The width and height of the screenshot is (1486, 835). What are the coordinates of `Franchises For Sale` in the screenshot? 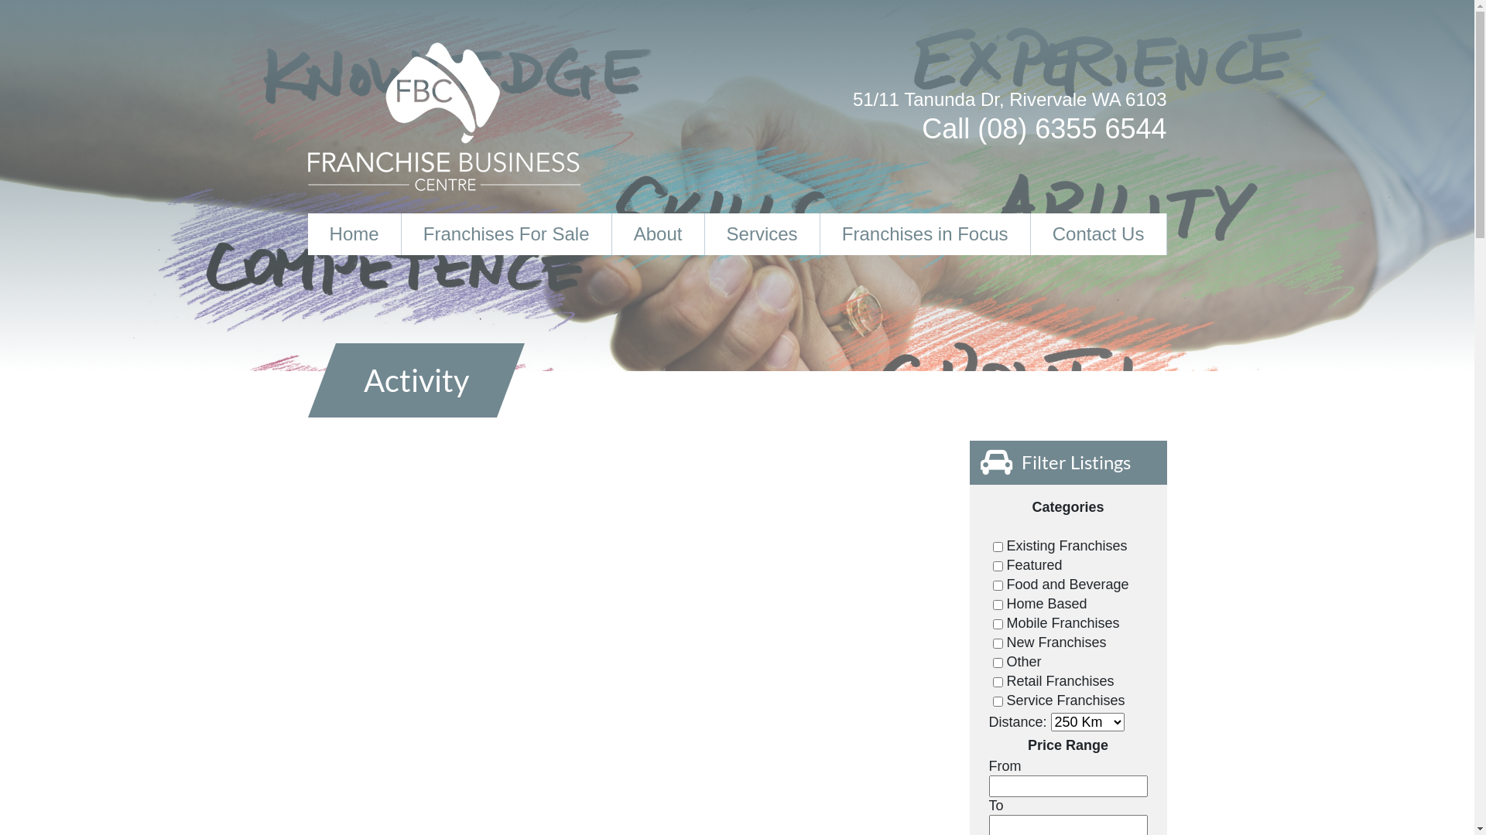 It's located at (507, 234).